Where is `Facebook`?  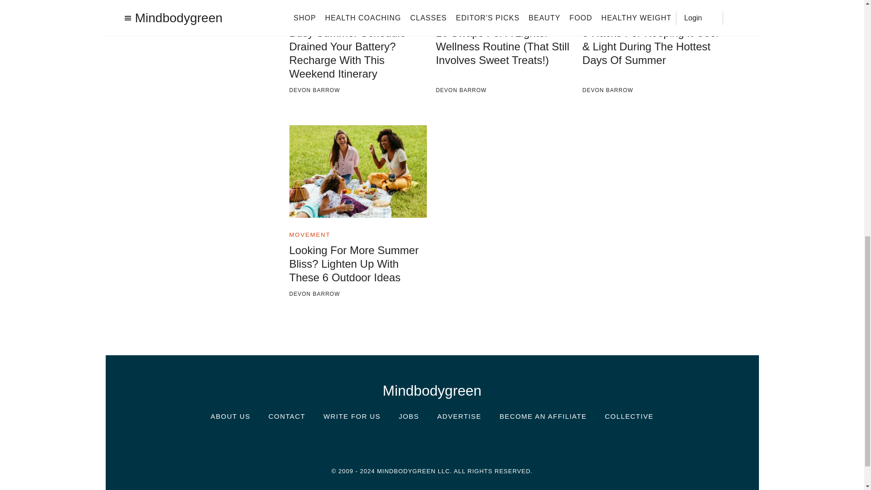
Facebook is located at coordinates (405, 442).